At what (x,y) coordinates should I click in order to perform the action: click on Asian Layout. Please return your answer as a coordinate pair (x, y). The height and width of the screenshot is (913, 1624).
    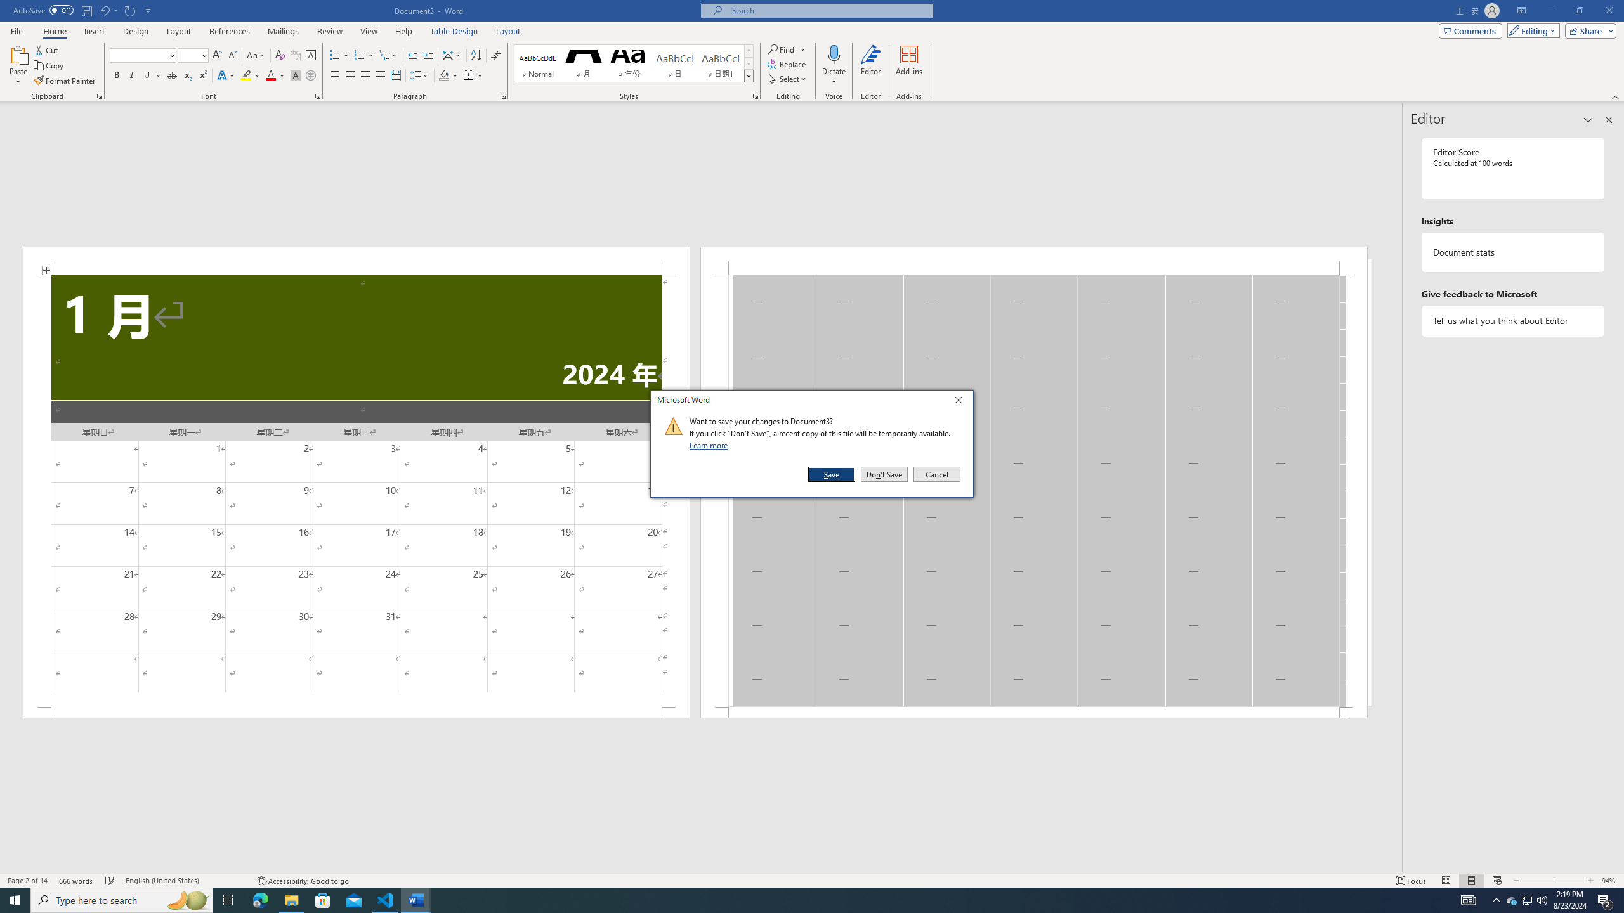
    Looking at the image, I should click on (452, 56).